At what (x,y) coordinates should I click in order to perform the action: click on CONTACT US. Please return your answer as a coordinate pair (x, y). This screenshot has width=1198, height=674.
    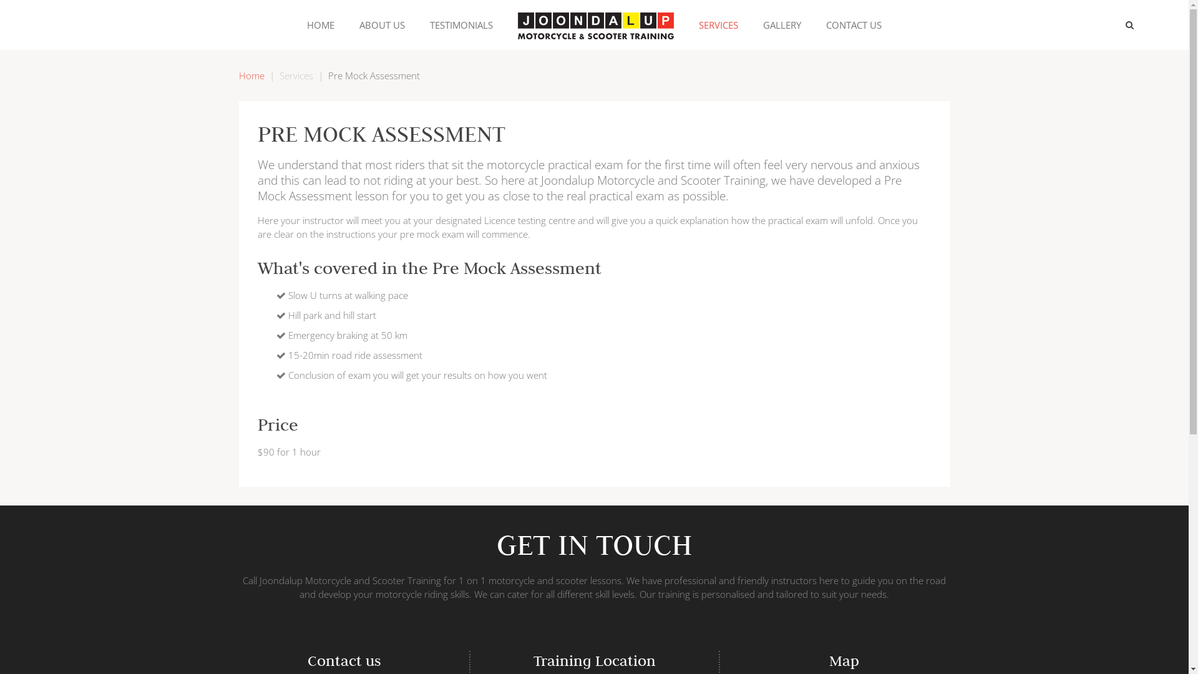
    Looking at the image, I should click on (854, 25).